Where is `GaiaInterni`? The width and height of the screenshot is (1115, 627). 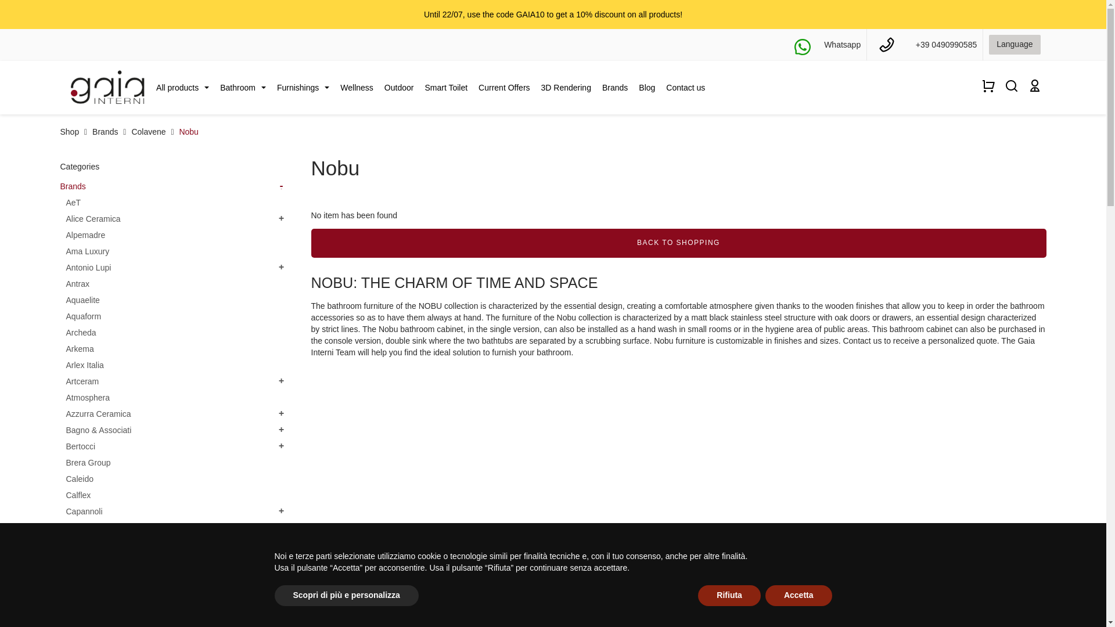
GaiaInterni is located at coordinates (106, 87).